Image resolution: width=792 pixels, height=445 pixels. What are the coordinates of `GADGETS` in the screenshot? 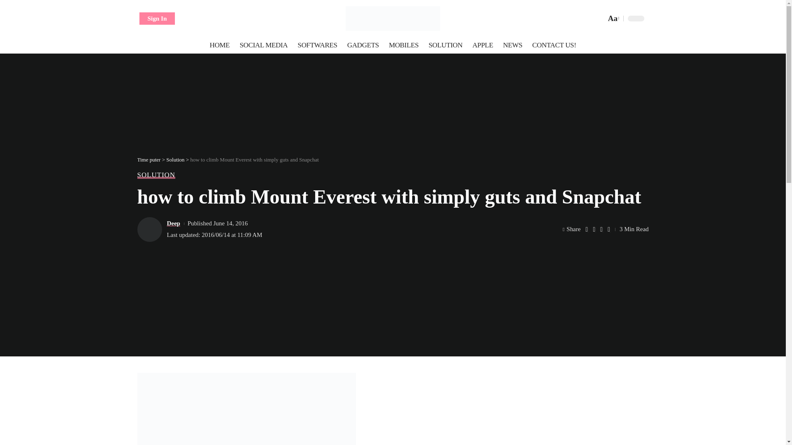 It's located at (363, 45).